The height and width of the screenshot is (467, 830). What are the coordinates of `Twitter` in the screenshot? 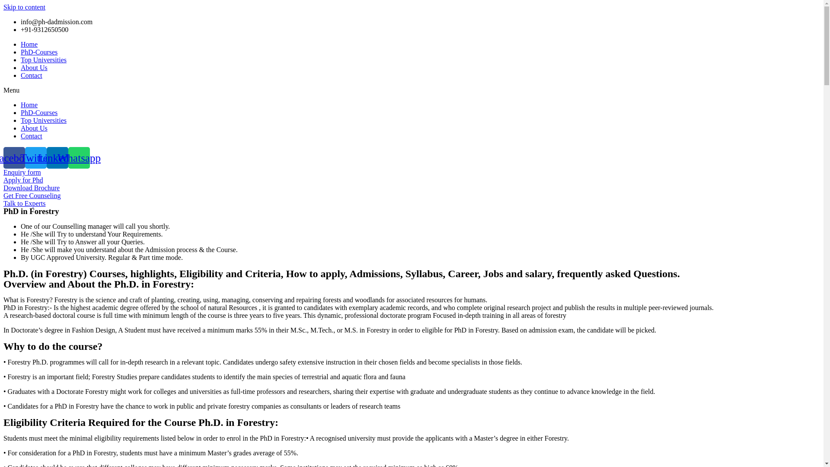 It's located at (35, 157).